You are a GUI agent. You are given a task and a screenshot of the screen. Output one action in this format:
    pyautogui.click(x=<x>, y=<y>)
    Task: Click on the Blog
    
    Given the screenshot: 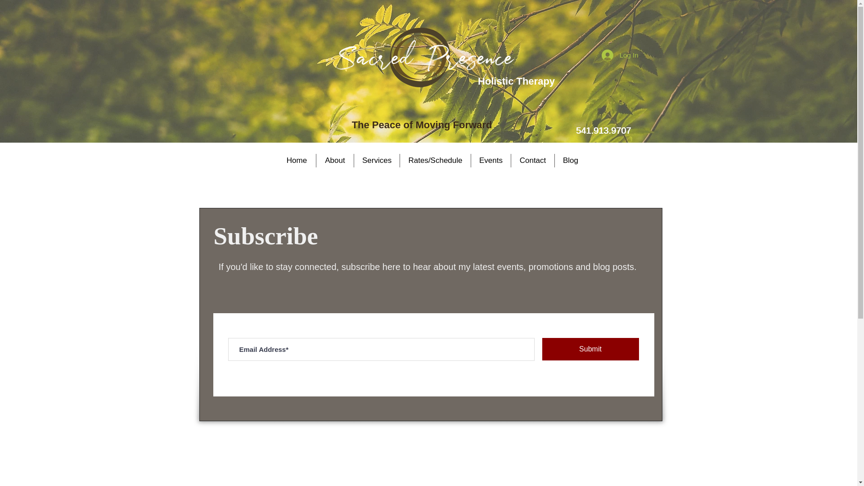 What is the action you would take?
    pyautogui.click(x=571, y=160)
    